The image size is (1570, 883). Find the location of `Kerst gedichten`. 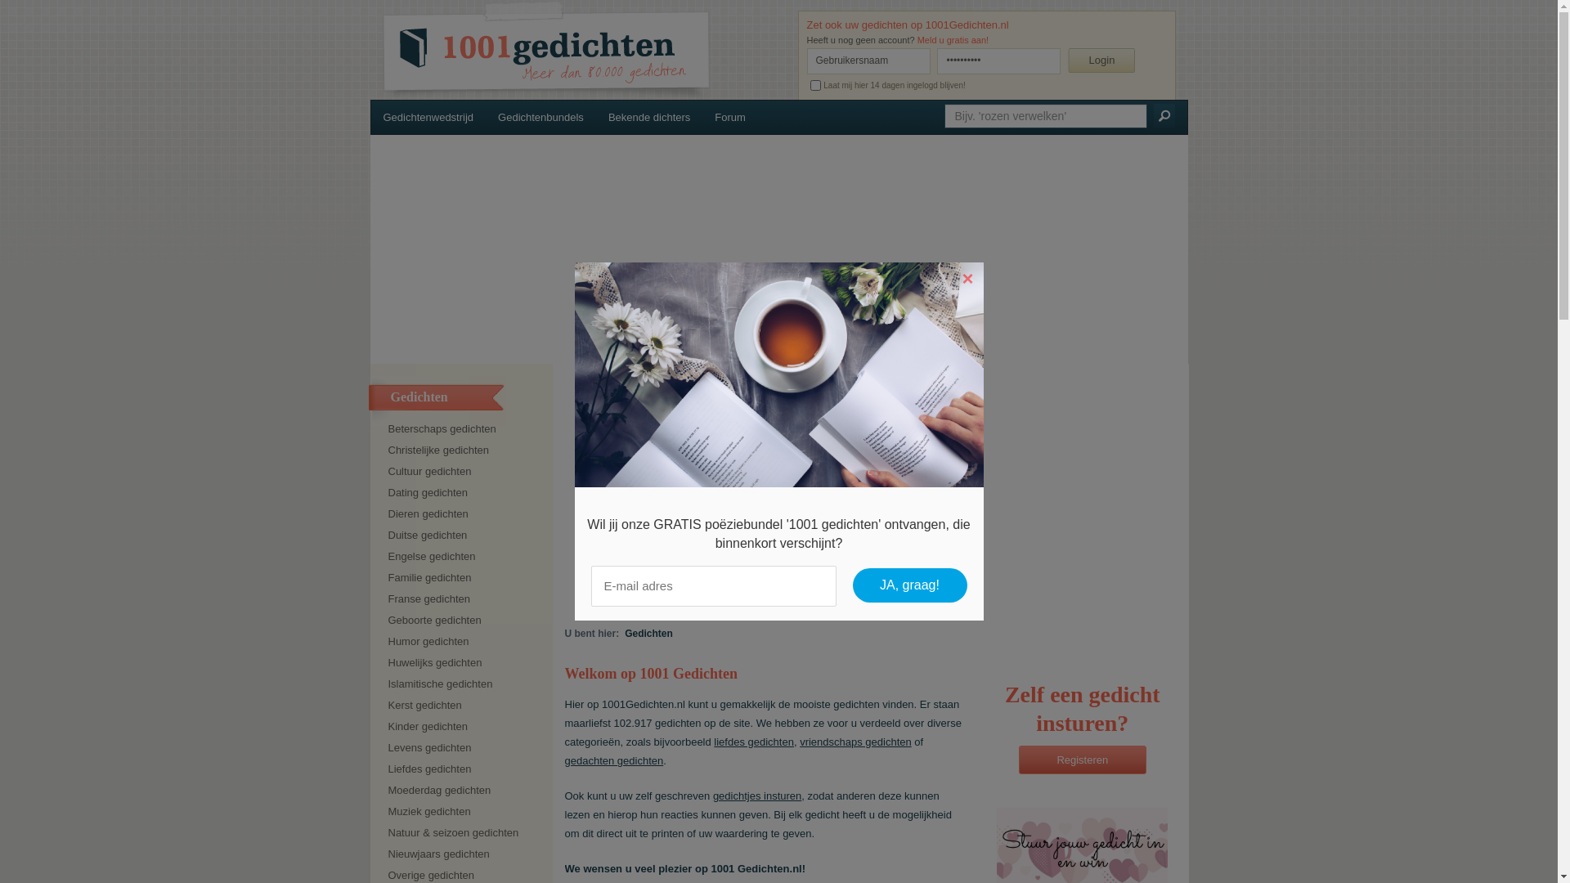

Kerst gedichten is located at coordinates (464, 706).